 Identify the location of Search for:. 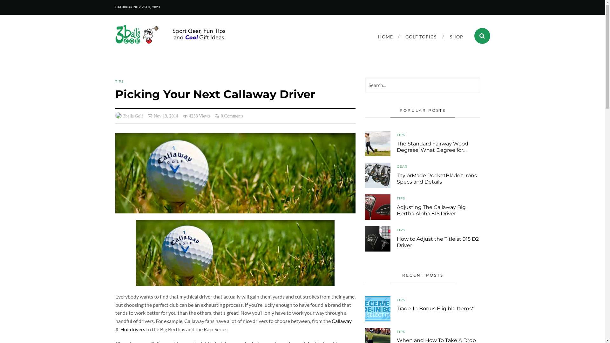
(423, 85).